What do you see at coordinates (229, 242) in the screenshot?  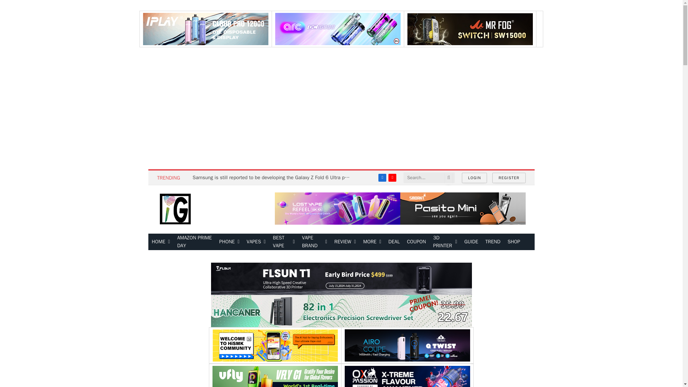 I see `PHONE` at bounding box center [229, 242].